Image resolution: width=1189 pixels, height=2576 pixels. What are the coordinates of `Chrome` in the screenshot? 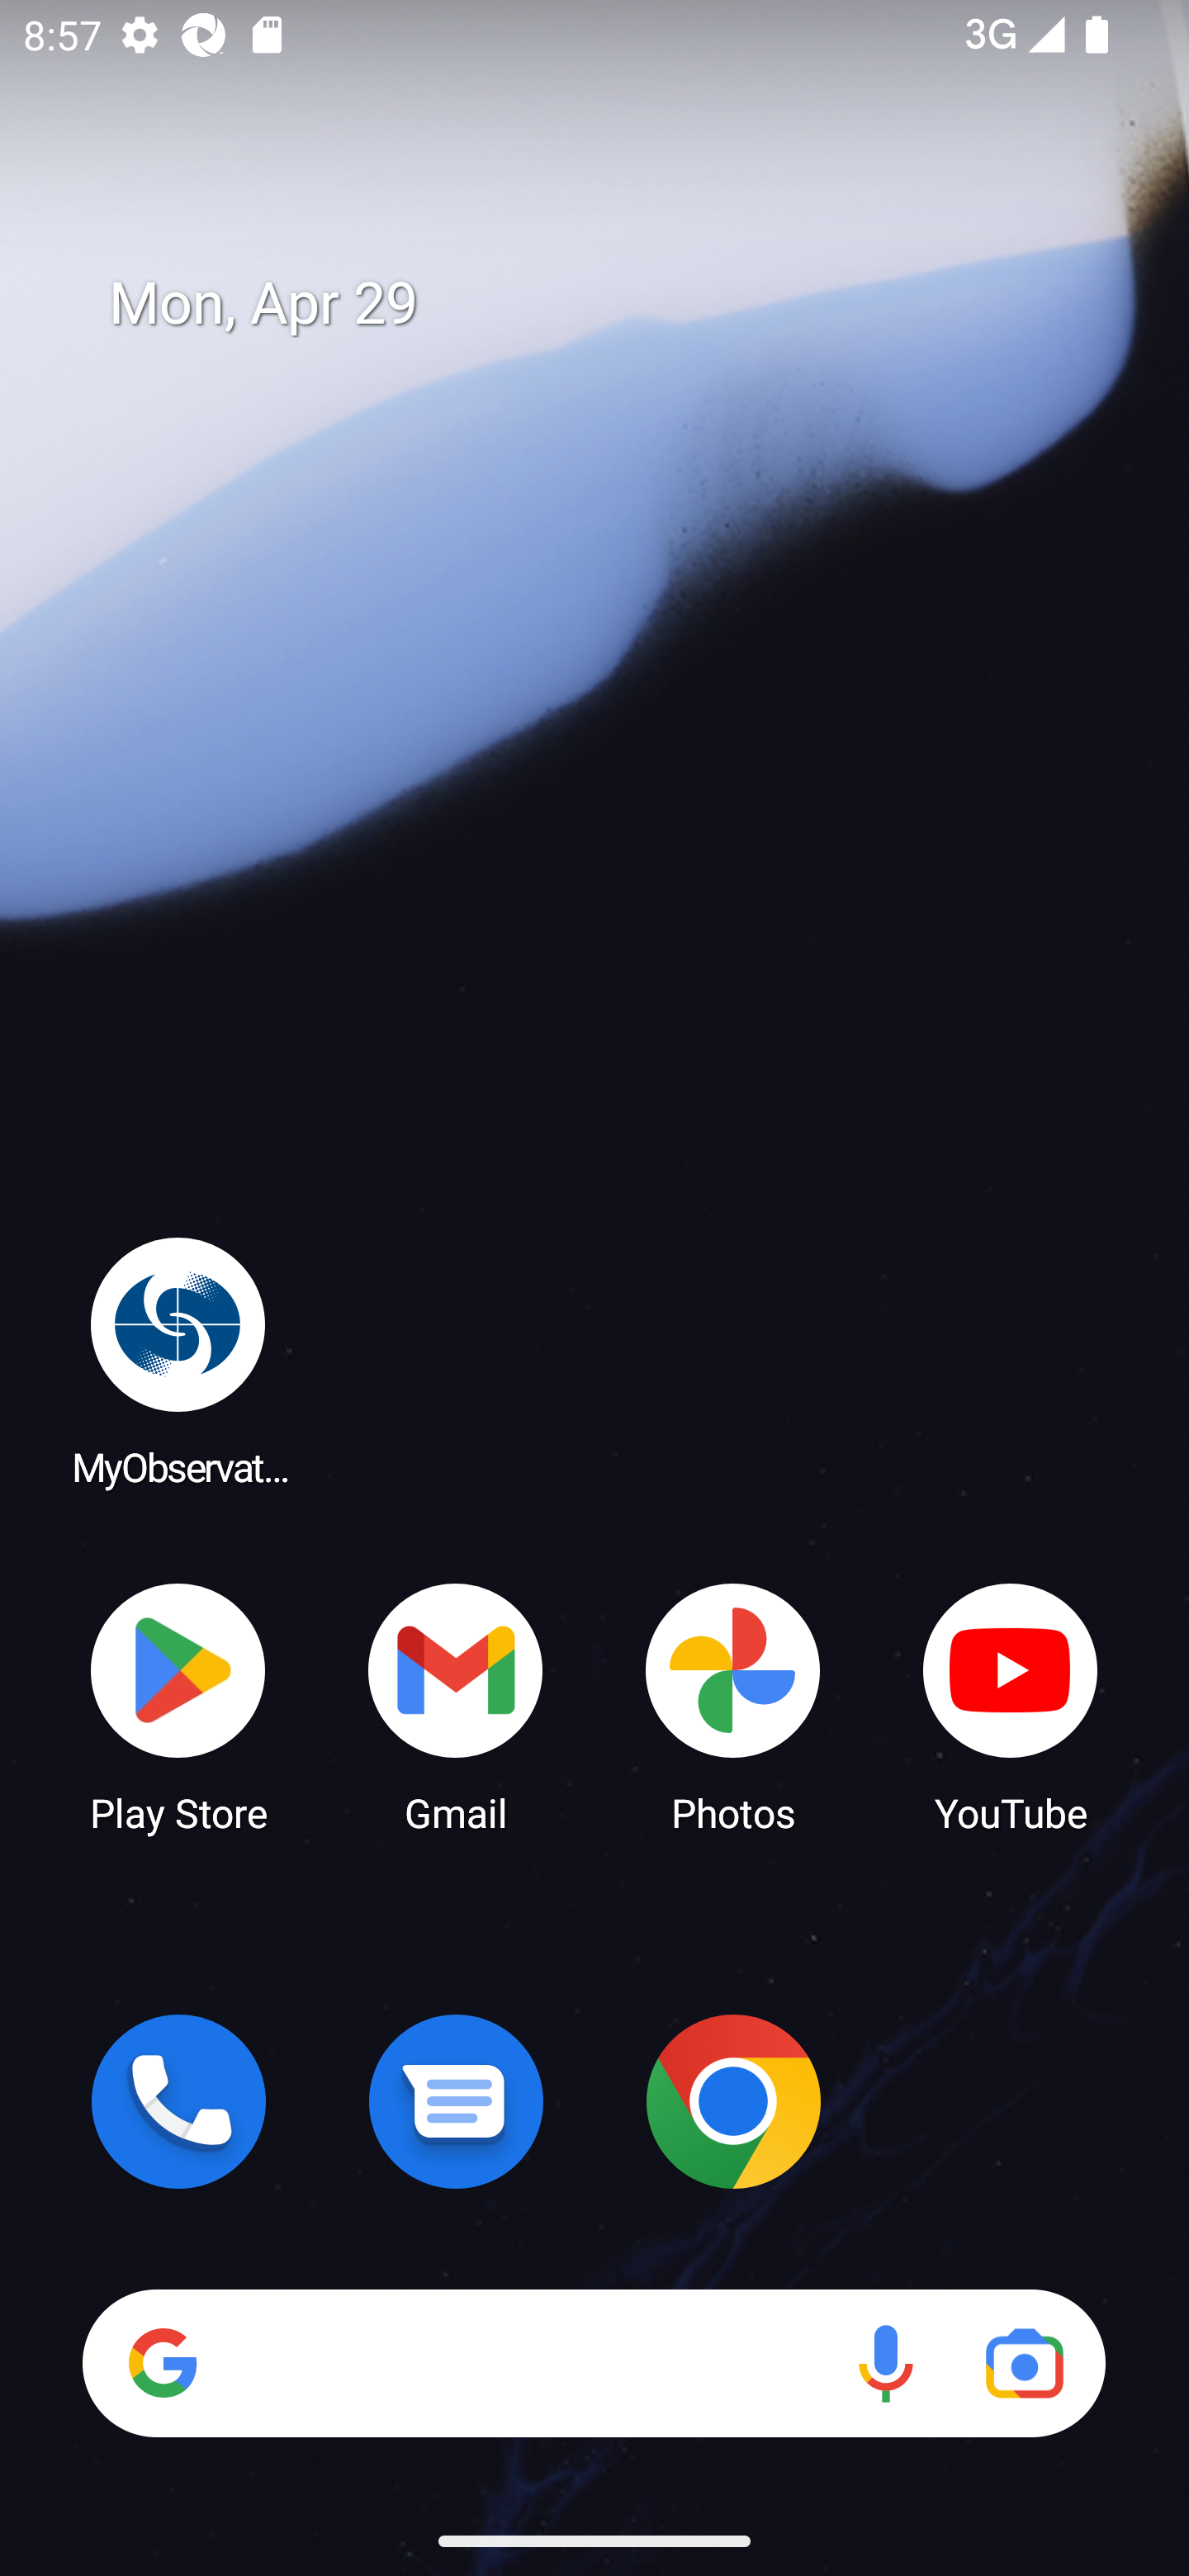 It's located at (733, 2101).